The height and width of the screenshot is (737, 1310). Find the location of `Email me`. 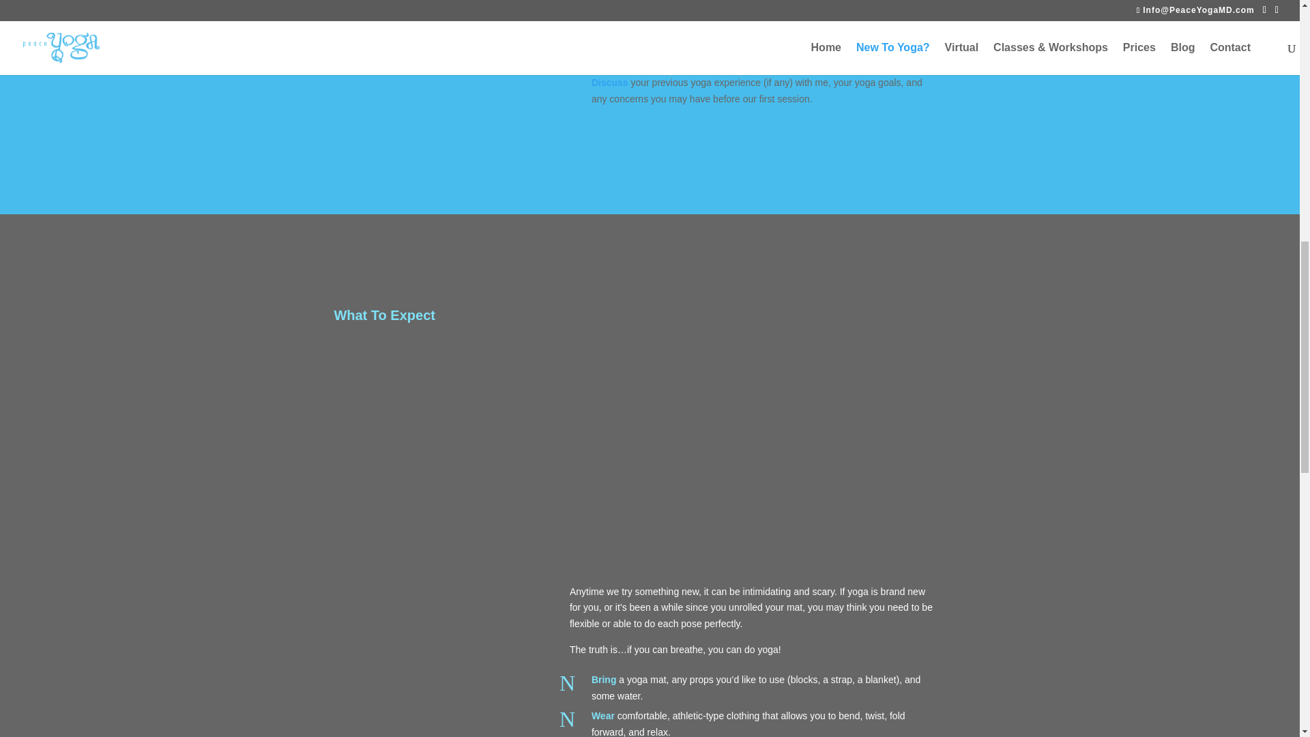

Email me is located at coordinates (612, 19).